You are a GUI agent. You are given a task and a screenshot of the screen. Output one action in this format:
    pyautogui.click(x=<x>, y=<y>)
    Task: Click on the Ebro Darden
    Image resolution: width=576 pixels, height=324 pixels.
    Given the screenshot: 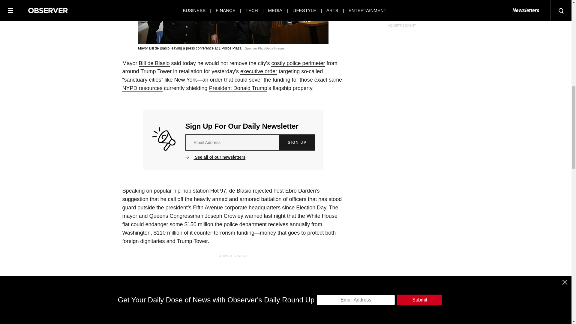 What is the action you would take?
    pyautogui.click(x=300, y=191)
    